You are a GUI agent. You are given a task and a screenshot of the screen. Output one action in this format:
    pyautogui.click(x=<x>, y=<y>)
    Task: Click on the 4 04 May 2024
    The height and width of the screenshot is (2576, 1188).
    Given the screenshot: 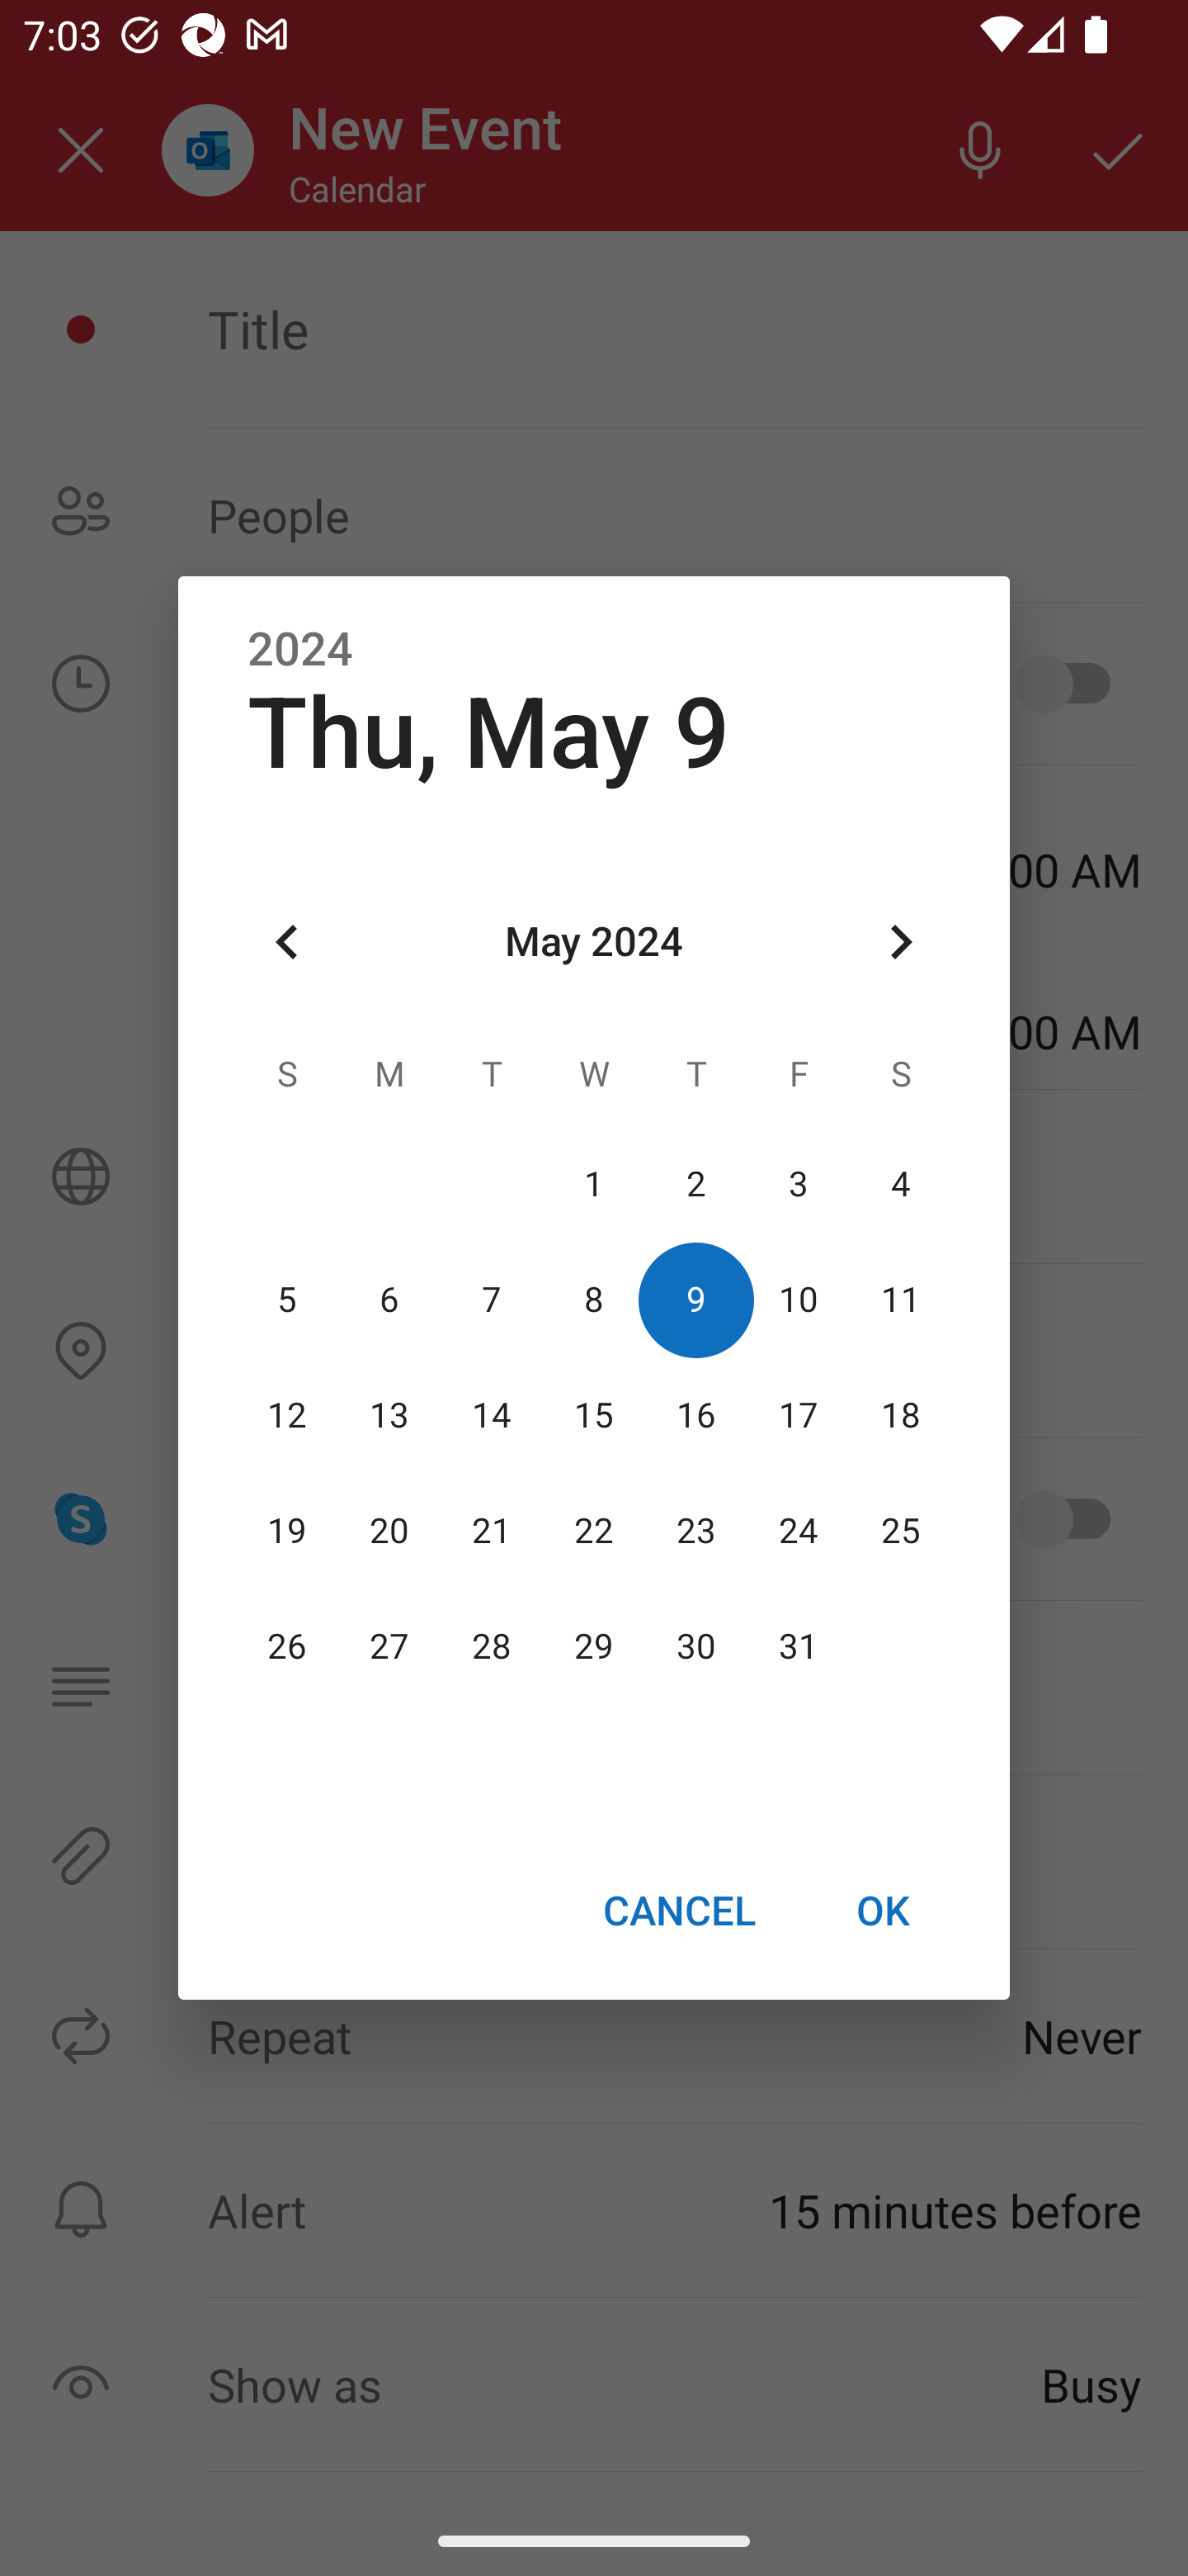 What is the action you would take?
    pyautogui.click(x=900, y=1184)
    